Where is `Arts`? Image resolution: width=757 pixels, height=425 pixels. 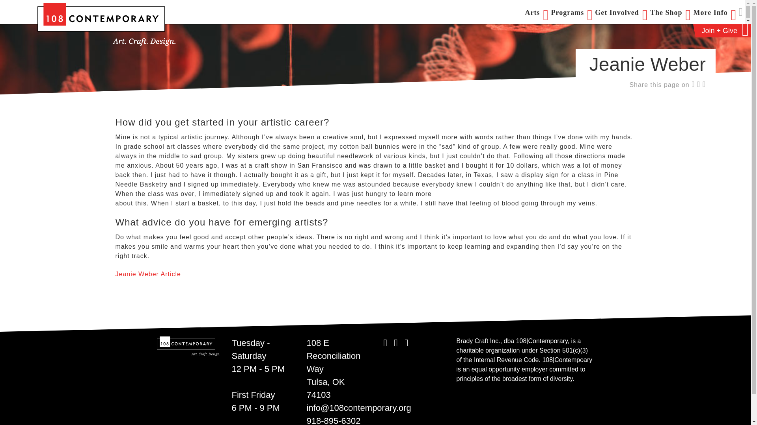
Arts is located at coordinates (536, 13).